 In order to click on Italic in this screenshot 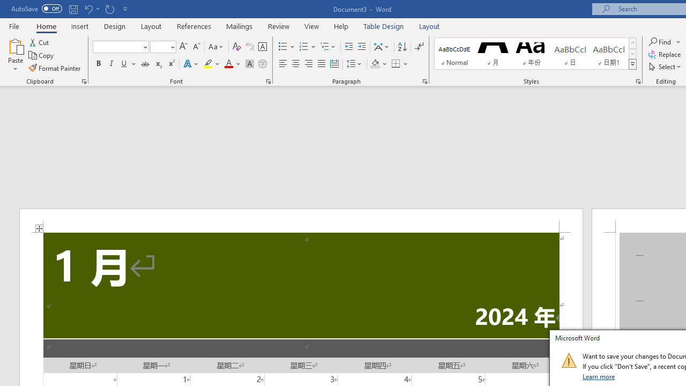, I will do `click(111, 64)`.